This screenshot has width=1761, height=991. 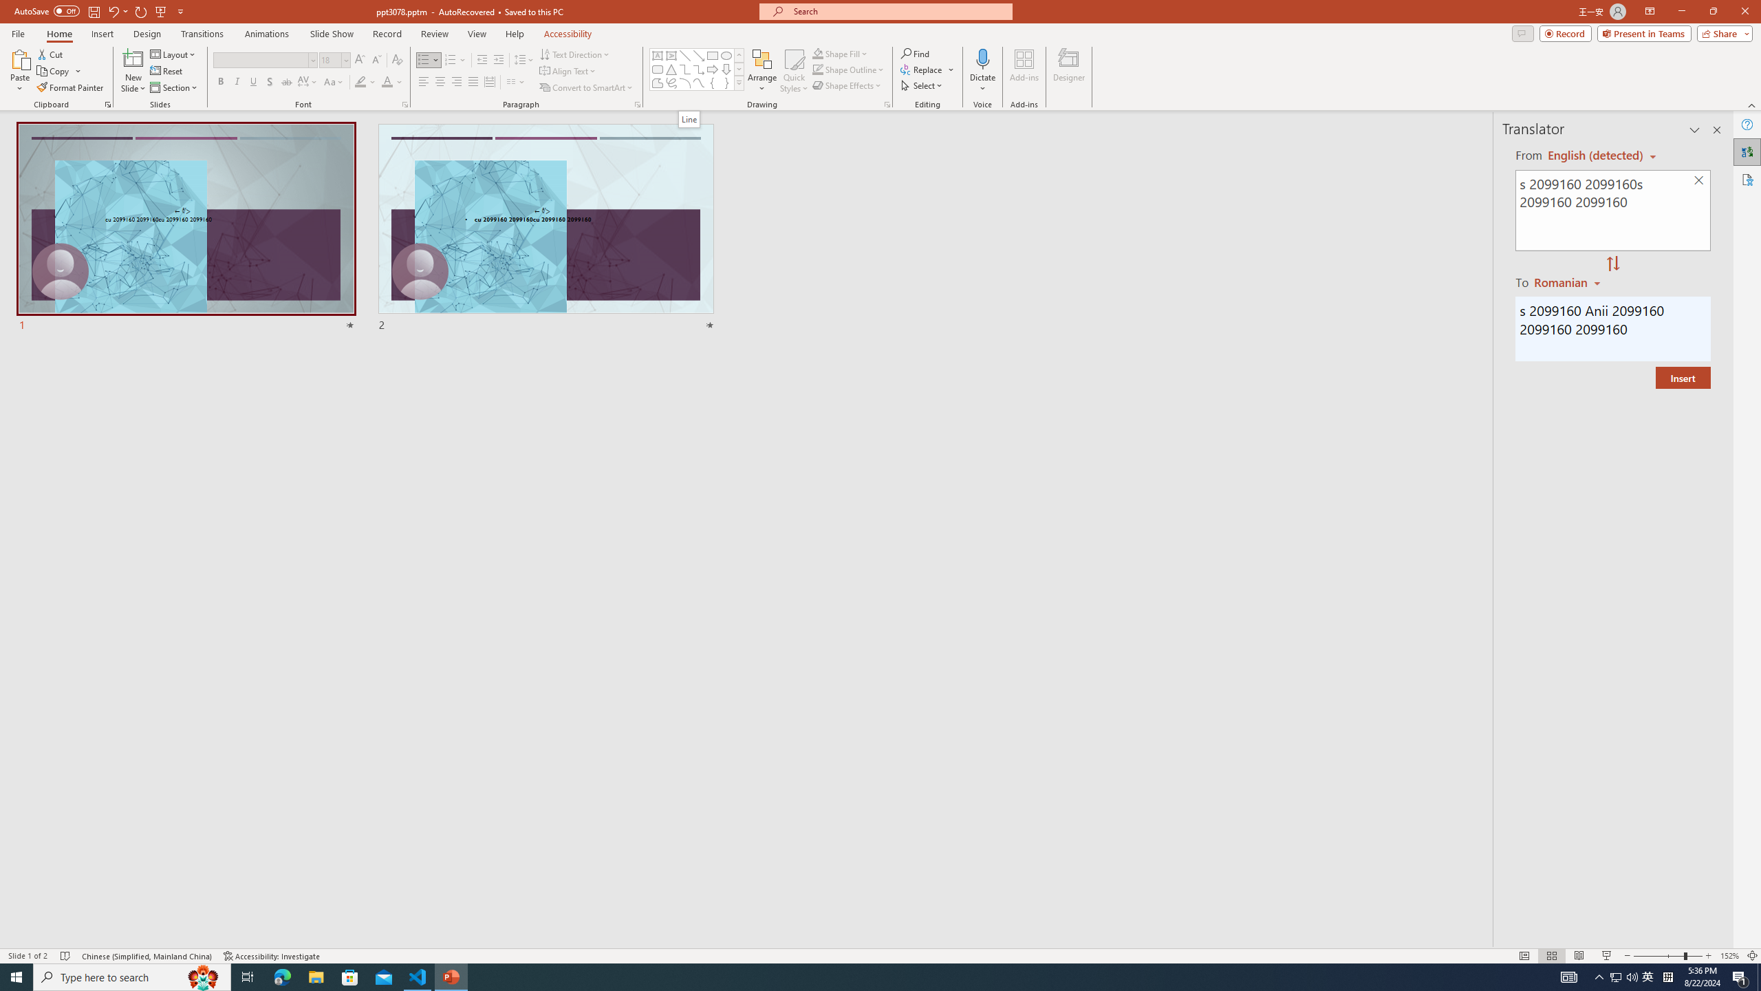 What do you see at coordinates (237, 83) in the screenshot?
I see `Italic` at bounding box center [237, 83].